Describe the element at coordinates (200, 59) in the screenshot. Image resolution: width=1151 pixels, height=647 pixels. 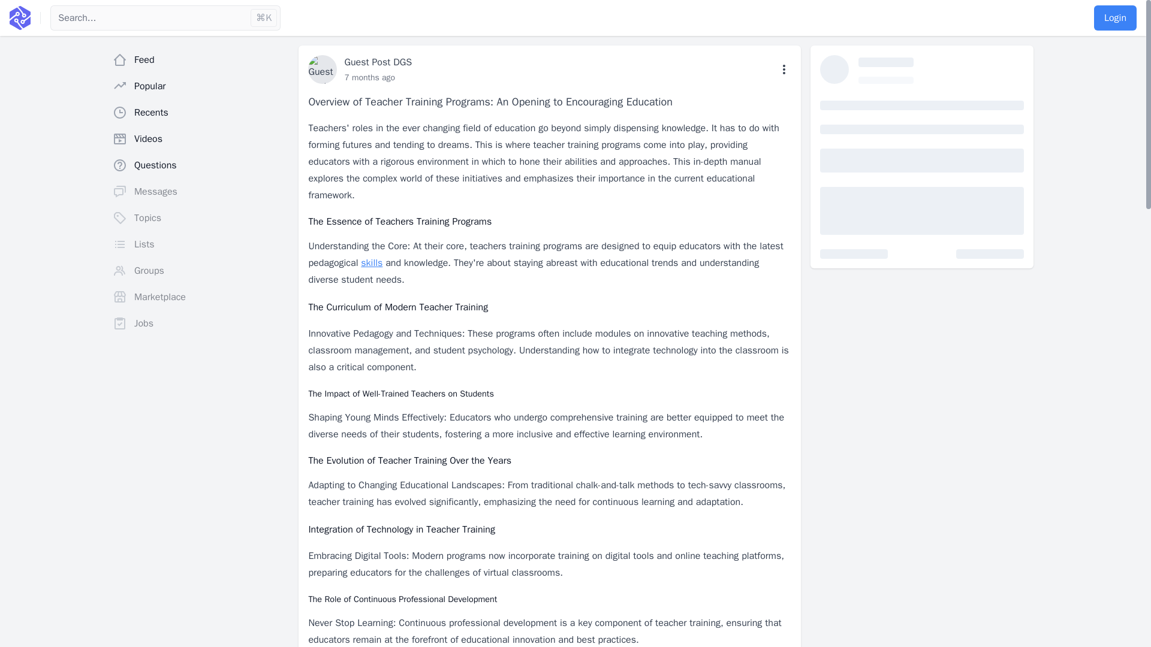
I see `Feed` at that location.